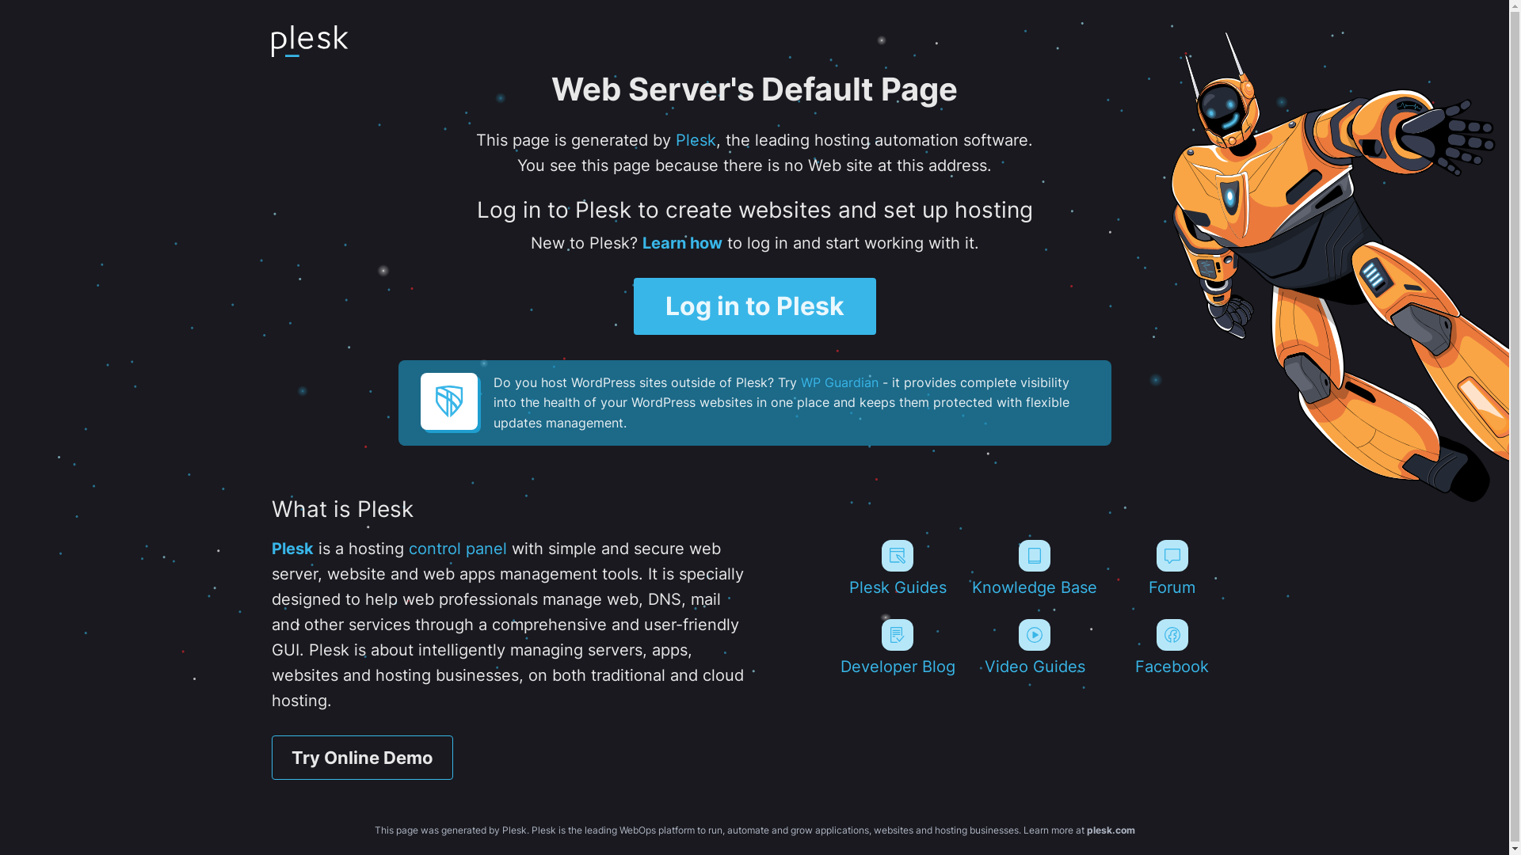  Describe the element at coordinates (897, 568) in the screenshot. I see `Plesk Guides` at that location.